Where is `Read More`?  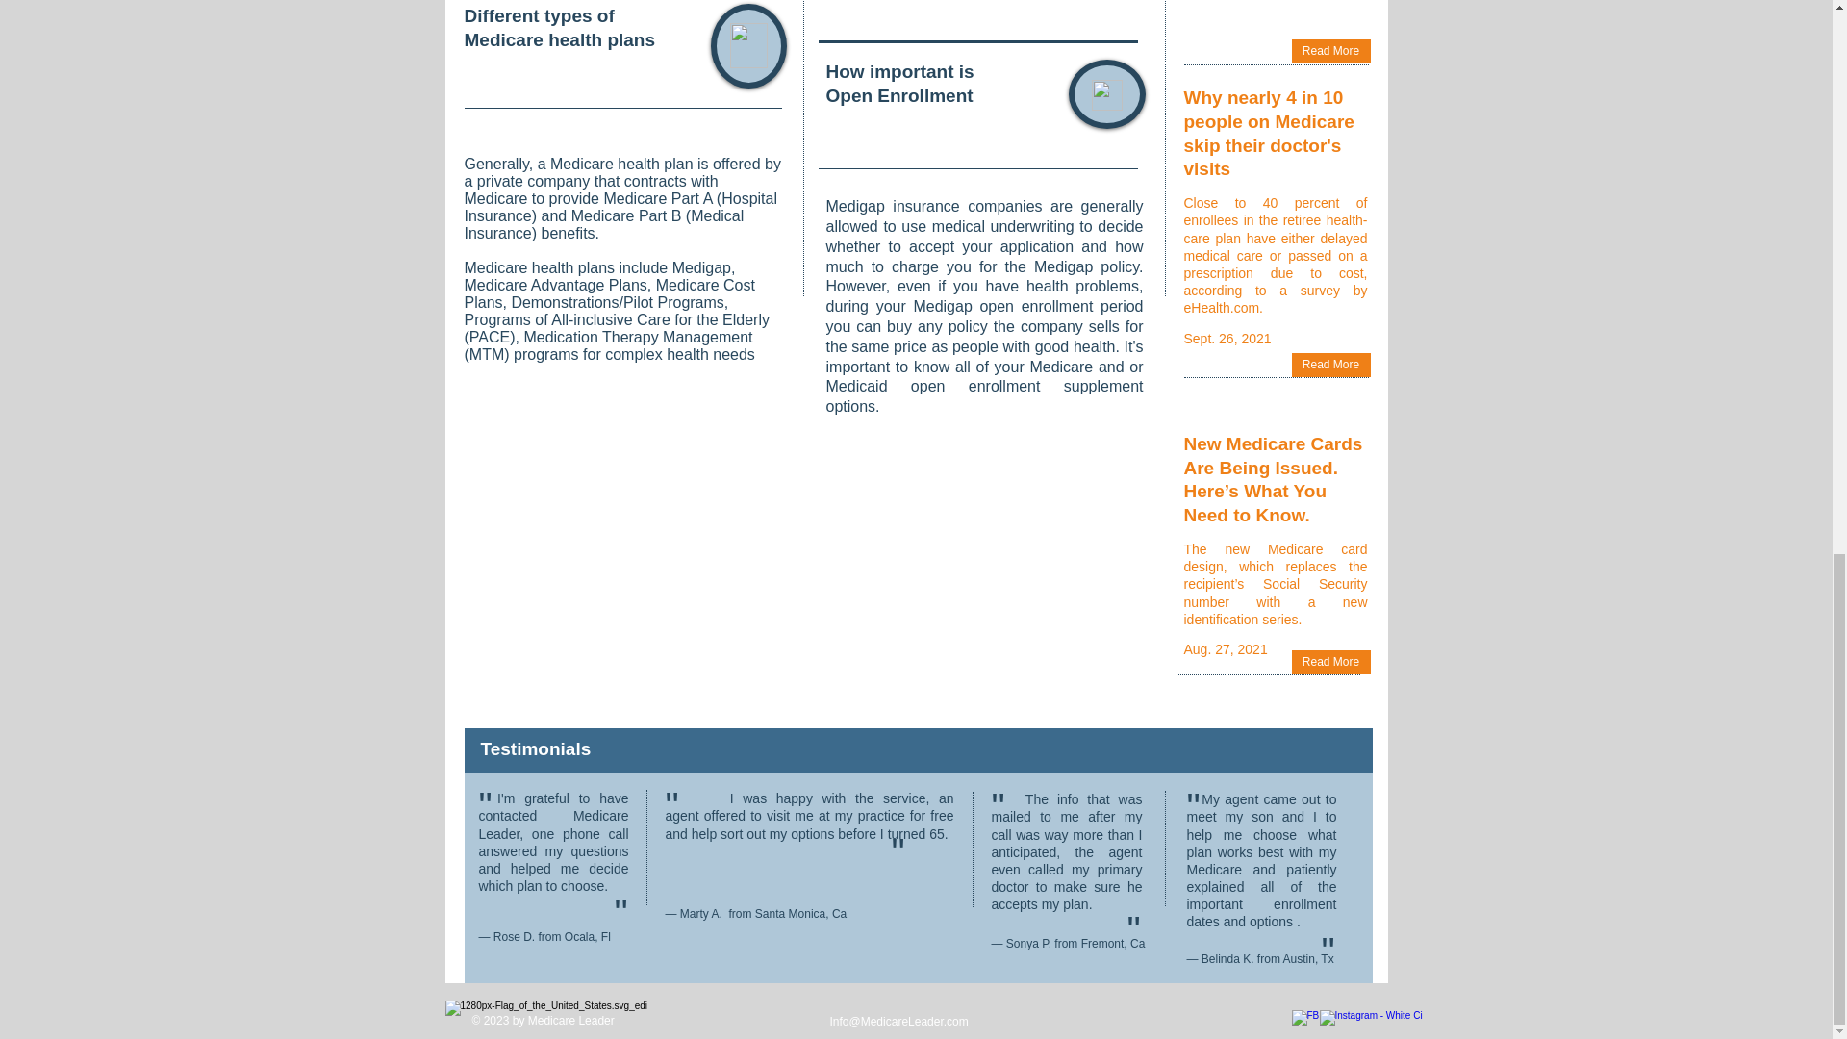 Read More is located at coordinates (1330, 51).